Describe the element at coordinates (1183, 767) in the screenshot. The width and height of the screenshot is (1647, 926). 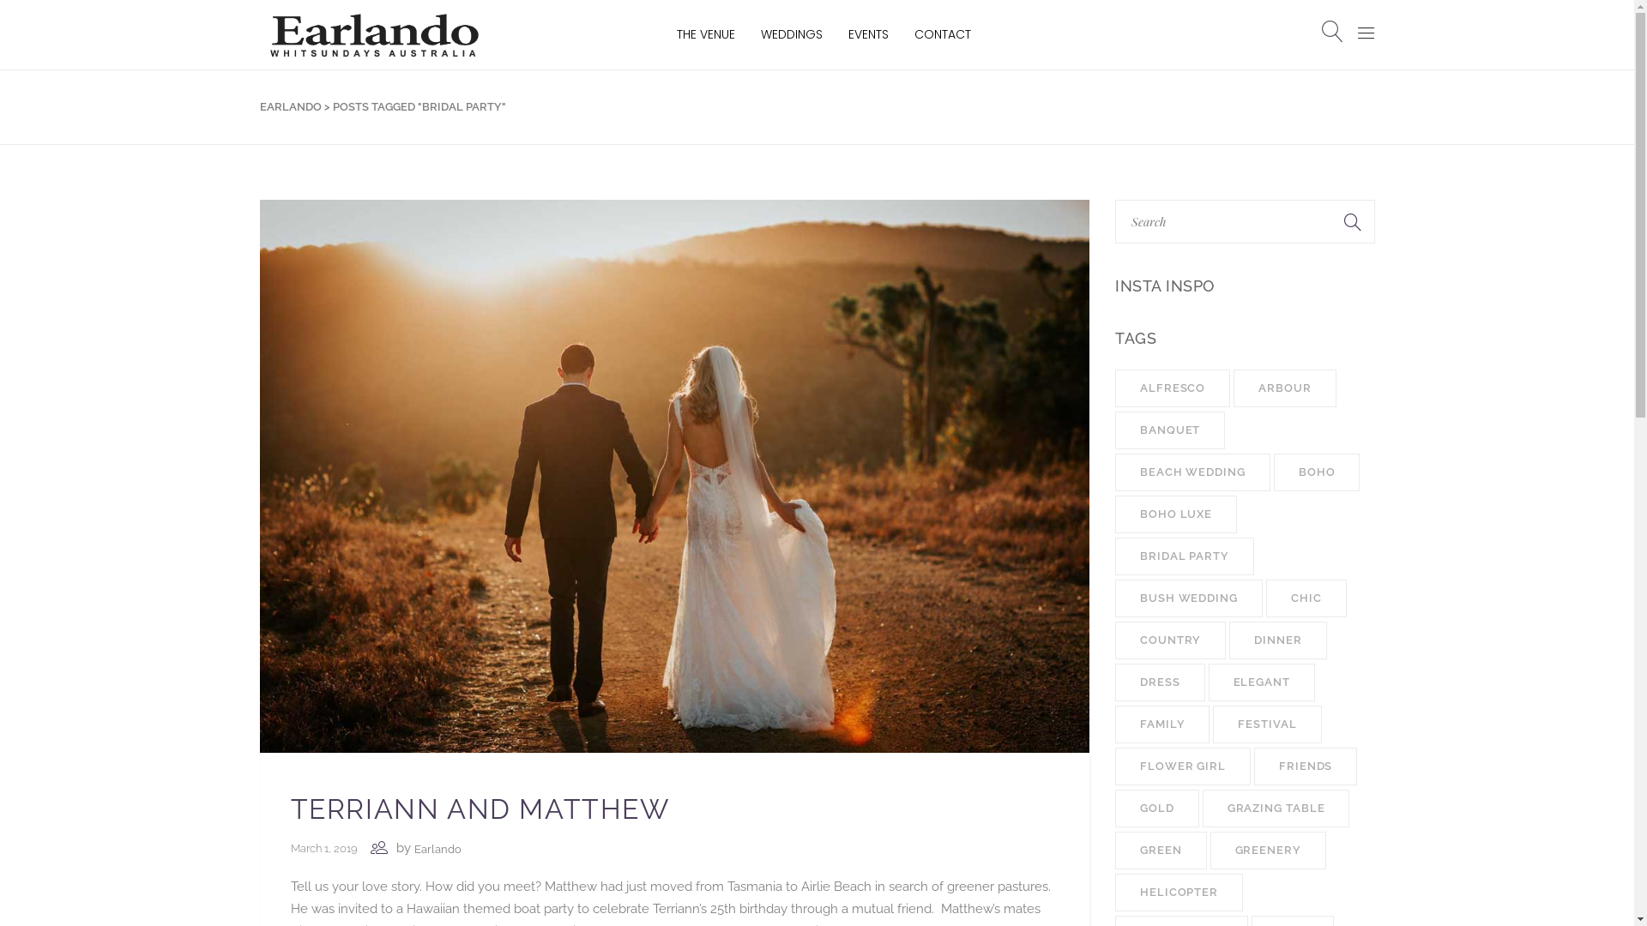
I see `FLOWER GIRL` at that location.